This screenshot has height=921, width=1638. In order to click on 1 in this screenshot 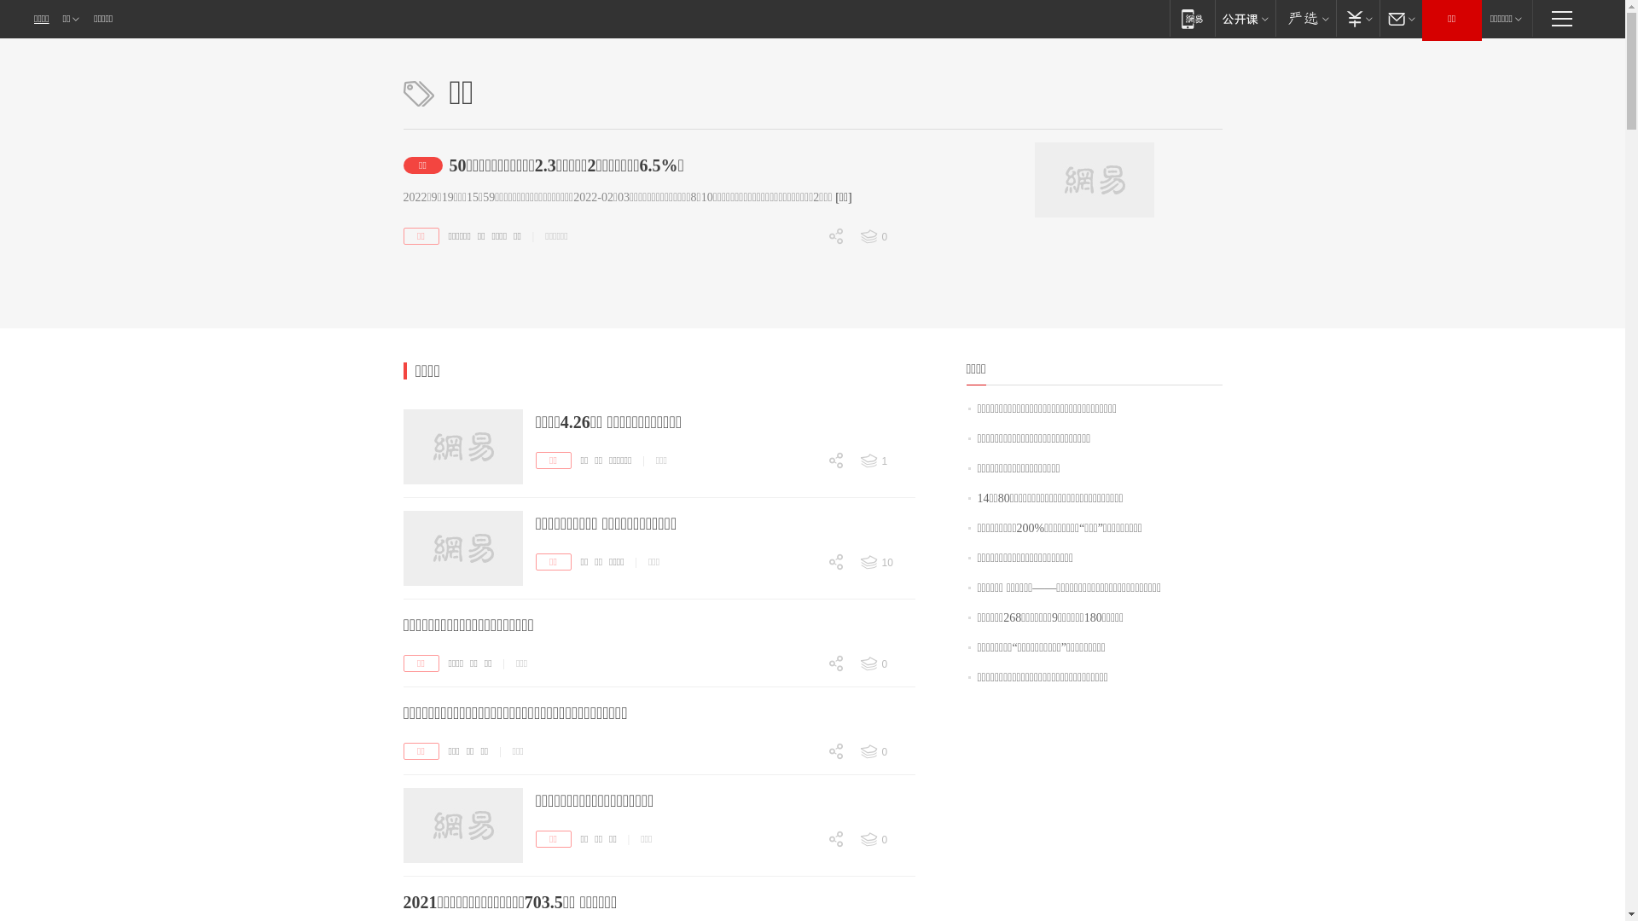, I will do `click(886, 461)`.